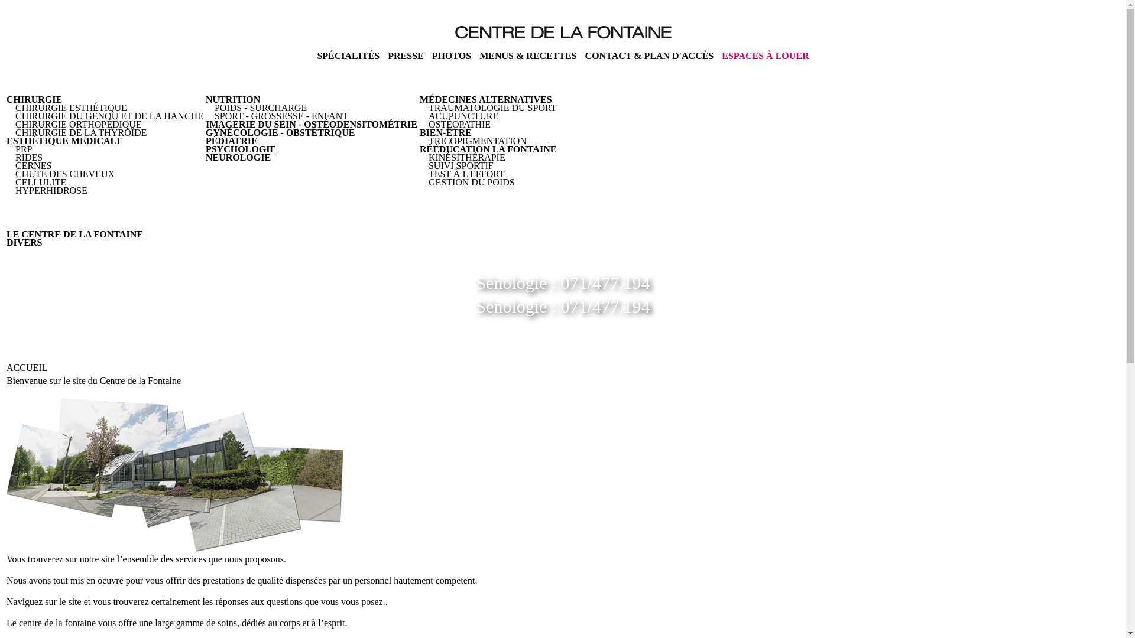 The image size is (1135, 638). What do you see at coordinates (461, 165) in the screenshot?
I see `SUIVI SPORTIF` at bounding box center [461, 165].